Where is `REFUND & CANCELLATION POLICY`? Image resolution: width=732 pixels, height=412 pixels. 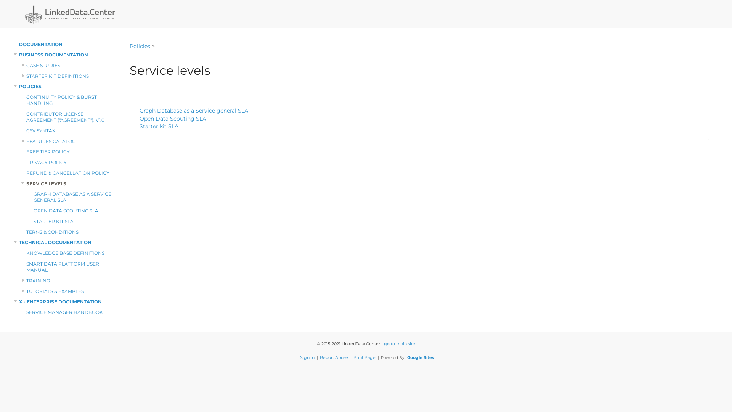 REFUND & CANCELLATION POLICY is located at coordinates (70, 173).